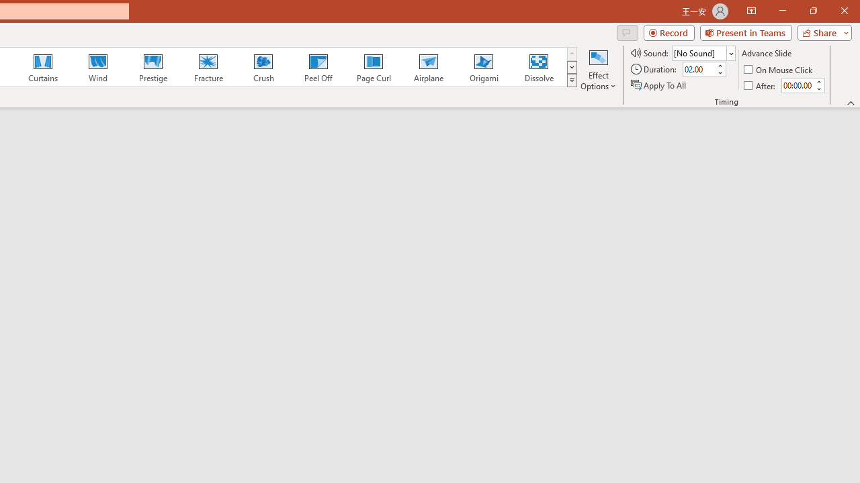 The width and height of the screenshot is (860, 483). Describe the element at coordinates (153, 67) in the screenshot. I see `Prestige` at that location.